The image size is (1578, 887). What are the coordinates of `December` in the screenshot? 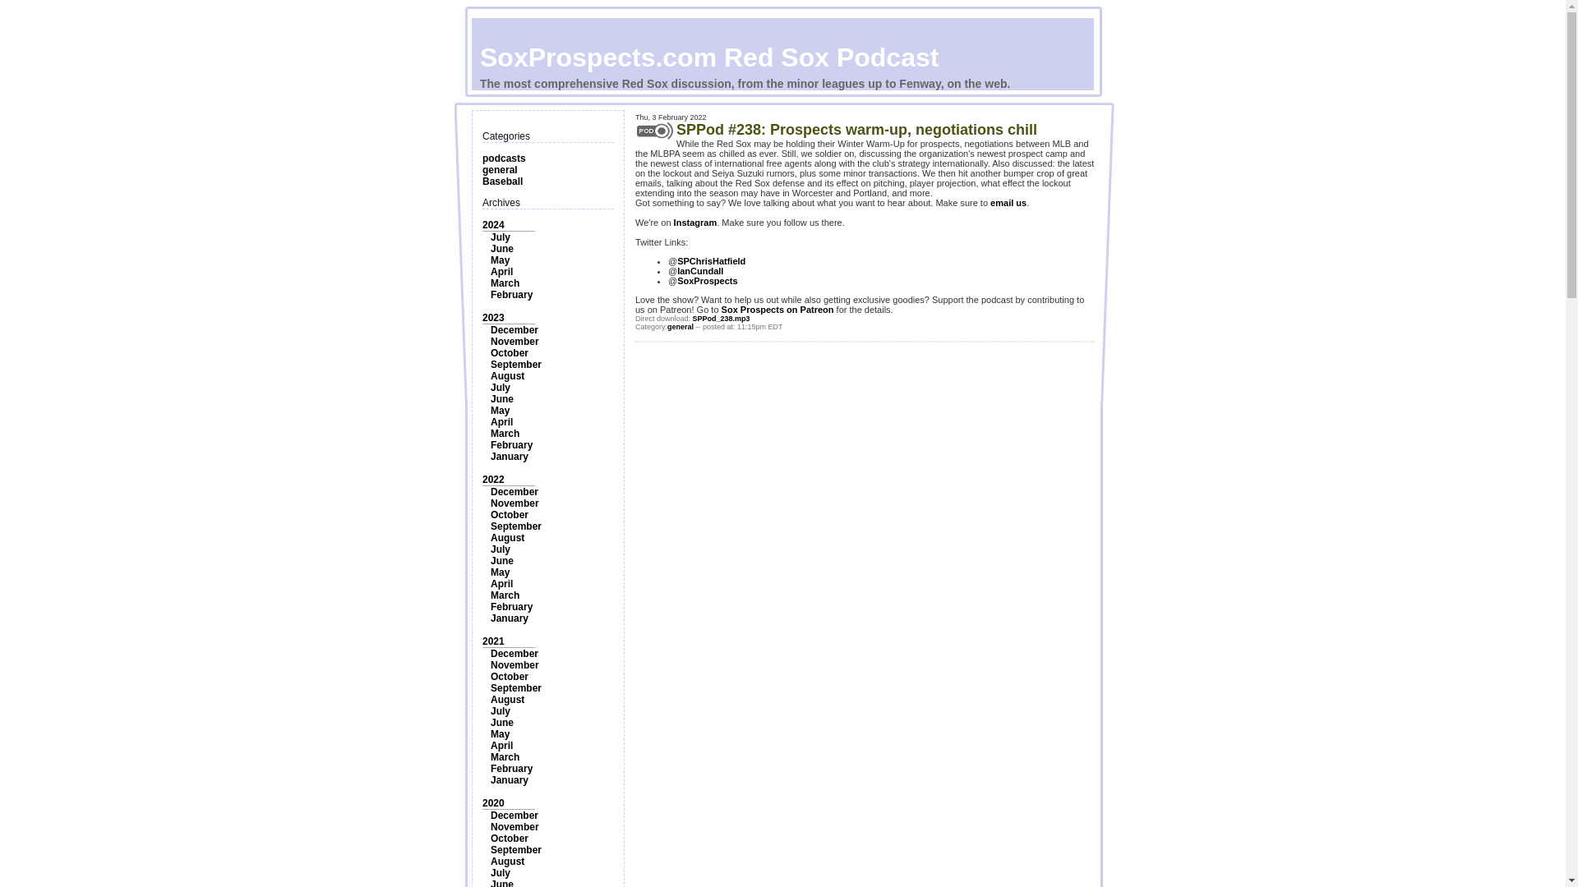 It's located at (514, 330).